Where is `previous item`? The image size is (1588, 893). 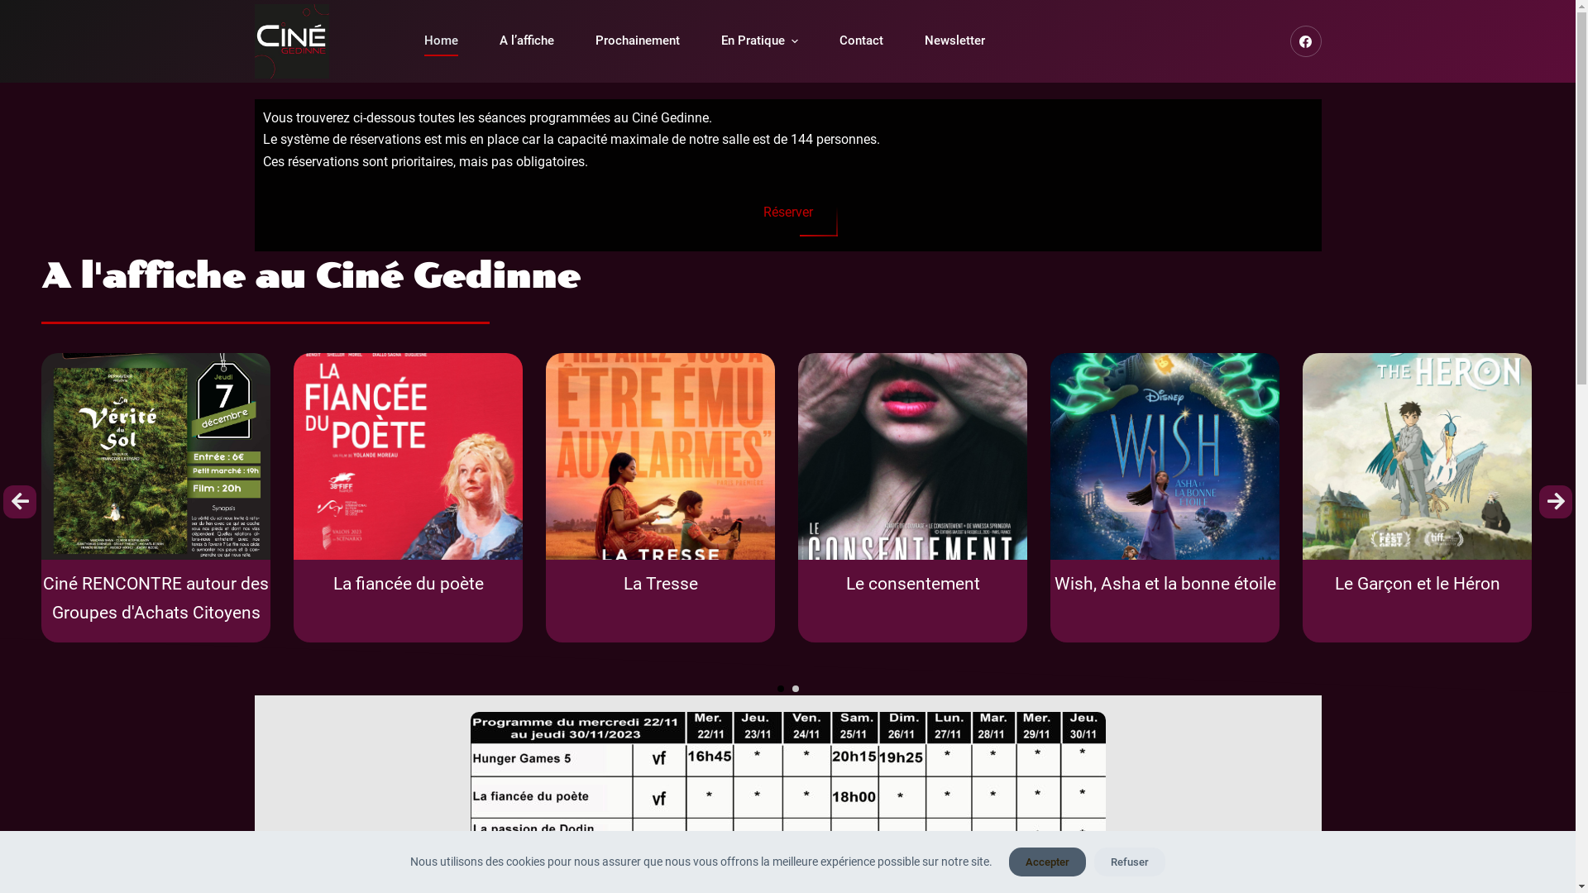
previous item is located at coordinates (20, 502).